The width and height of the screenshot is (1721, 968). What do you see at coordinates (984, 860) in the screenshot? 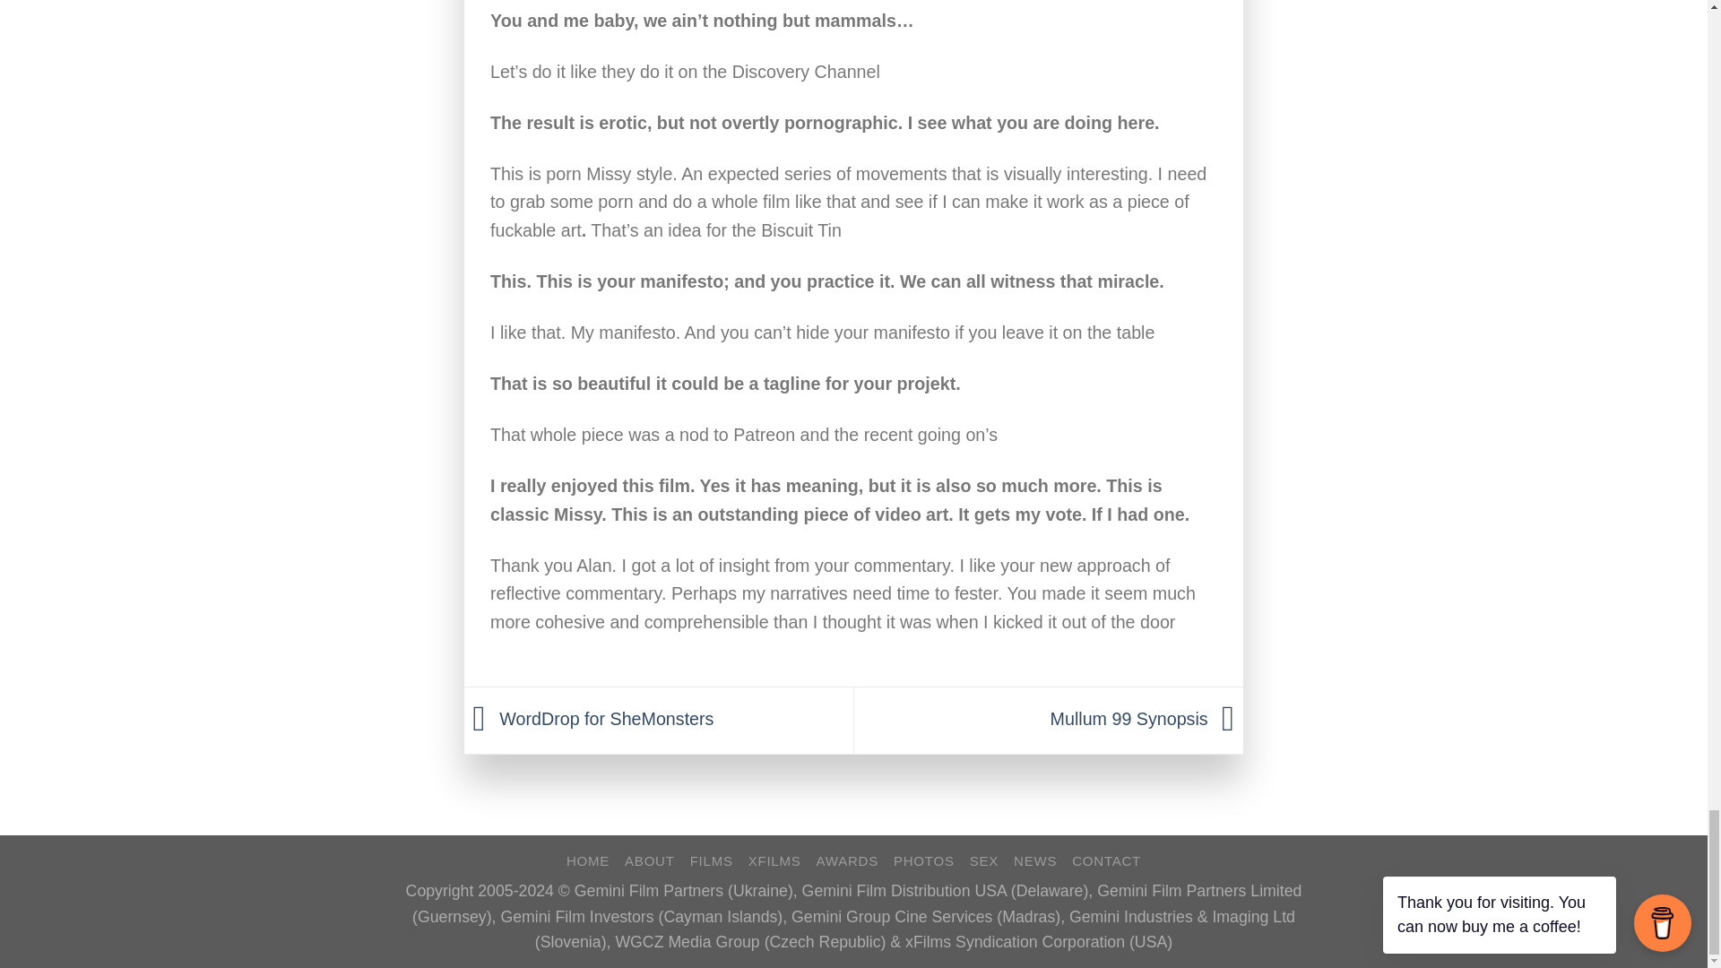
I see `SEX` at bounding box center [984, 860].